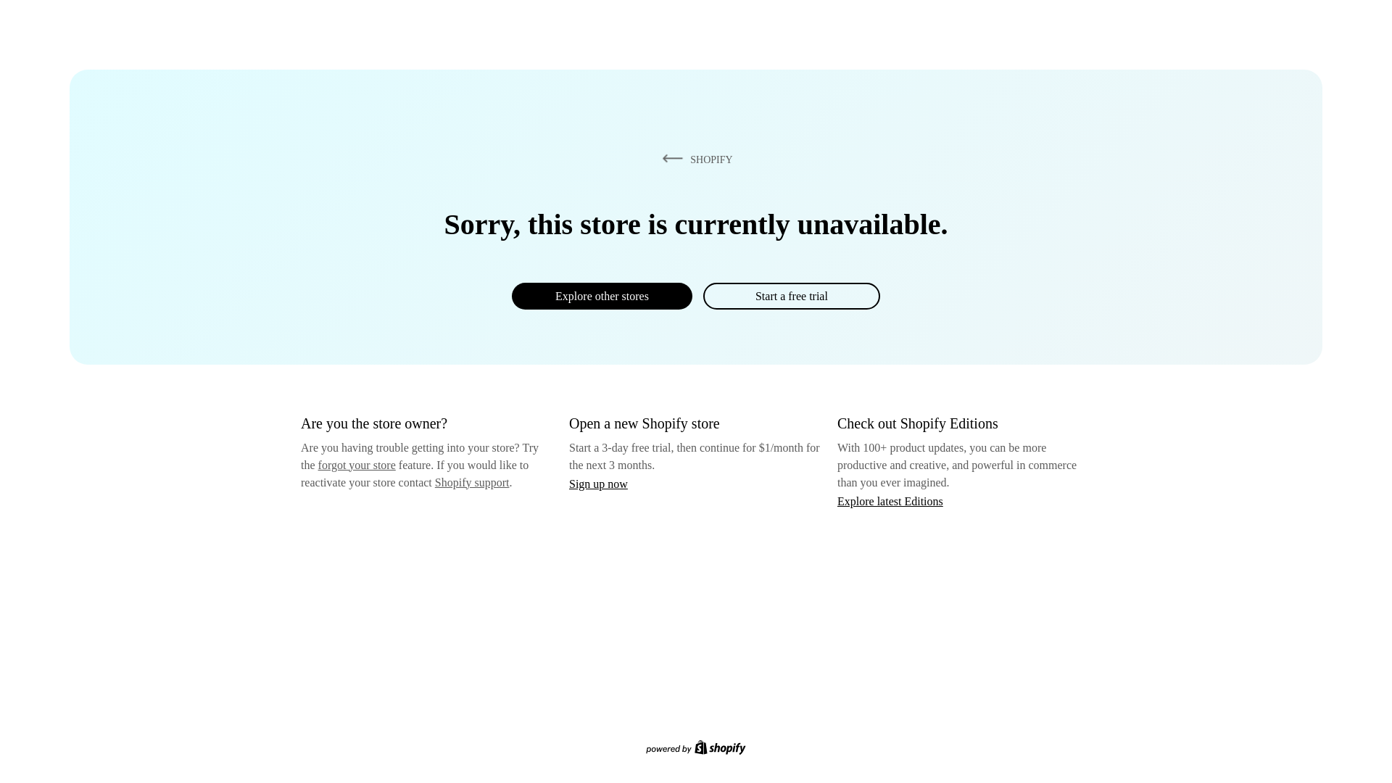 The width and height of the screenshot is (1392, 783). I want to click on SHOPIFY, so click(695, 159).